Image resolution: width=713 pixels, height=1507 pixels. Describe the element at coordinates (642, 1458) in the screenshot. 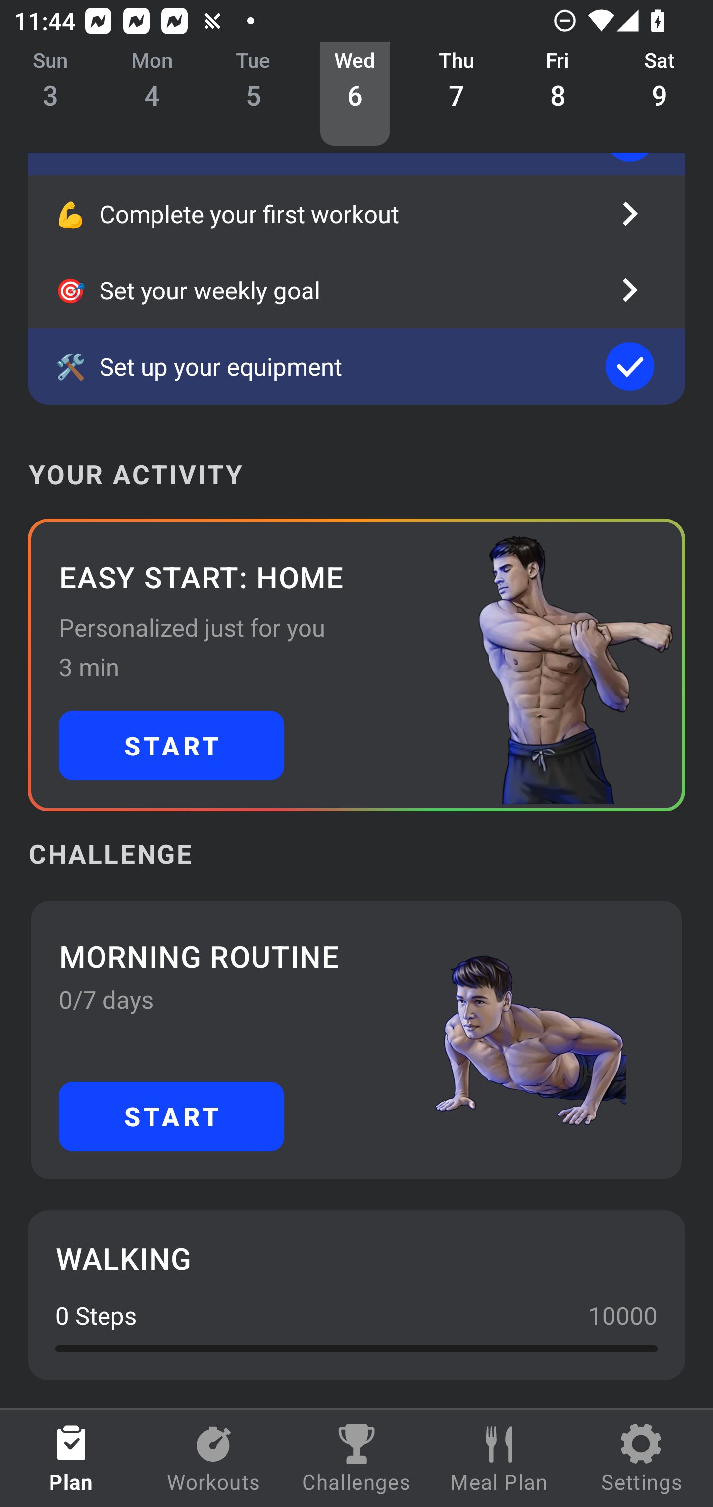

I see ` Settings ` at that location.